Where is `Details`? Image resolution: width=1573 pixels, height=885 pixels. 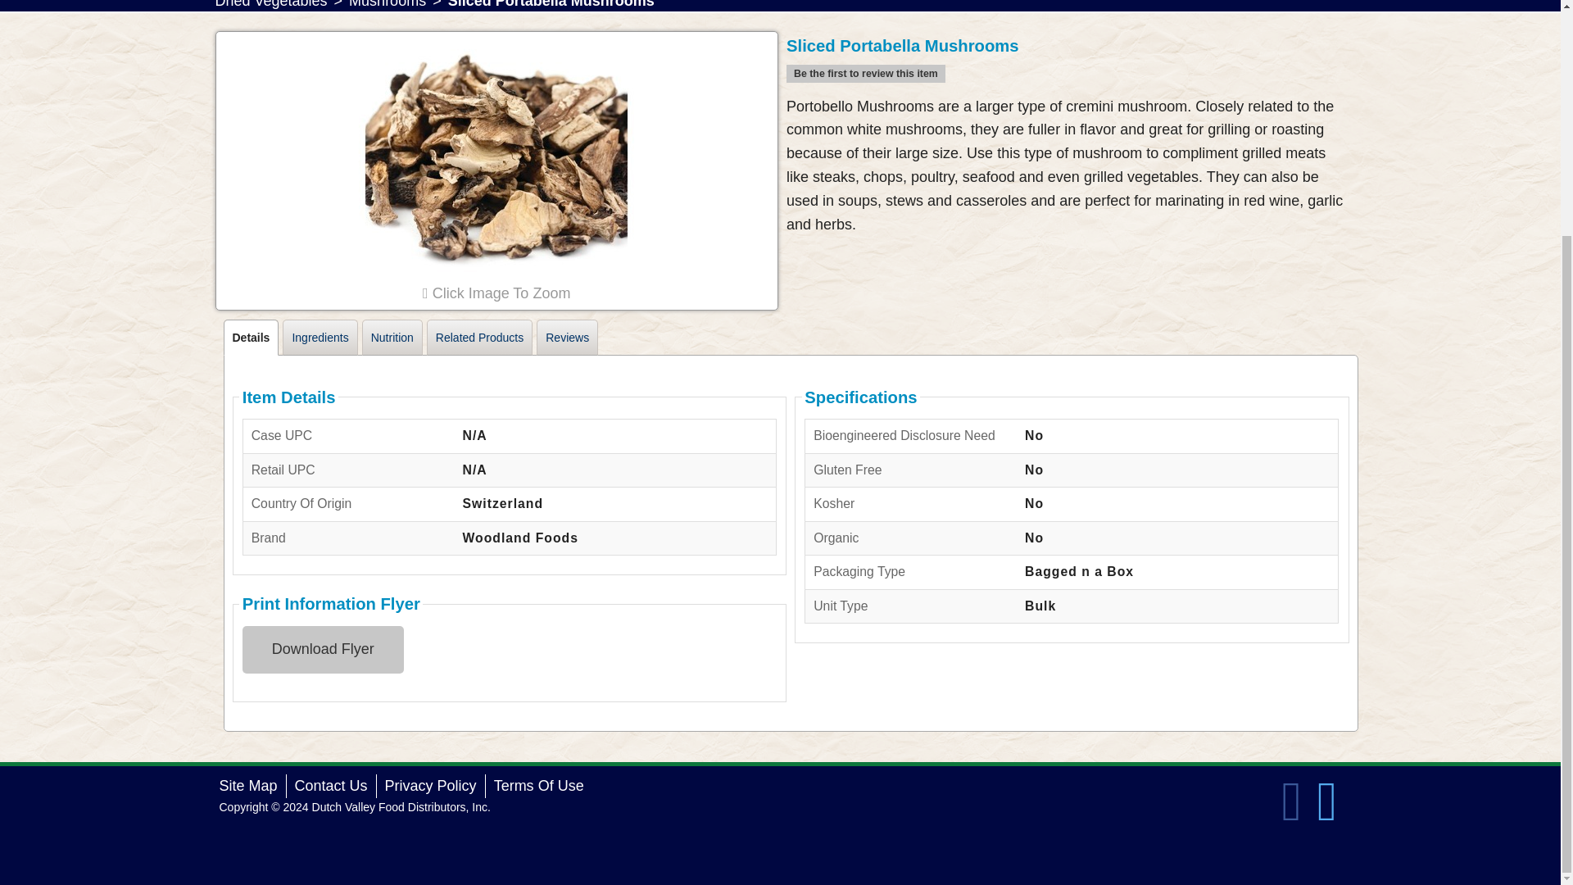
Details is located at coordinates (251, 338).